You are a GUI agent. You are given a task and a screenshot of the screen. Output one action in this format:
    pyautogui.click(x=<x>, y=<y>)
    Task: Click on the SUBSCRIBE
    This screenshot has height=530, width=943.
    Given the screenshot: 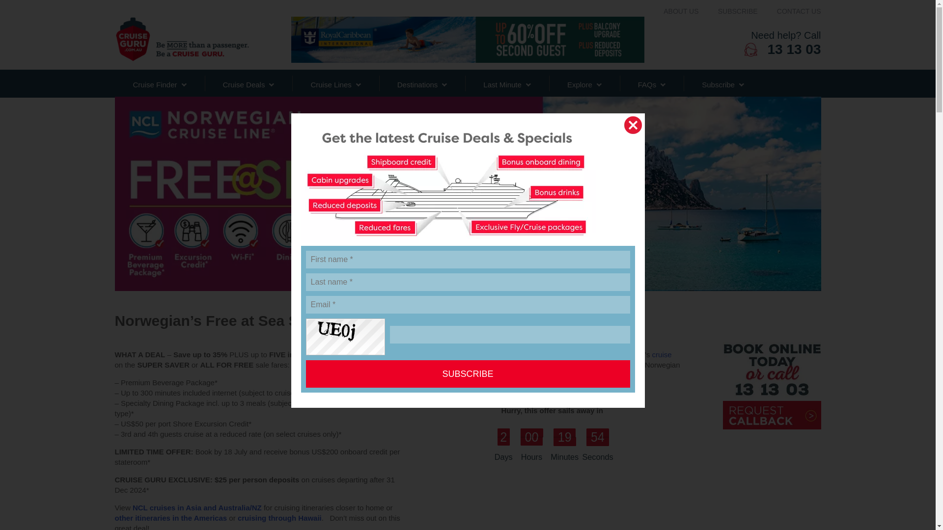 What is the action you would take?
    pyautogui.click(x=160, y=83)
    